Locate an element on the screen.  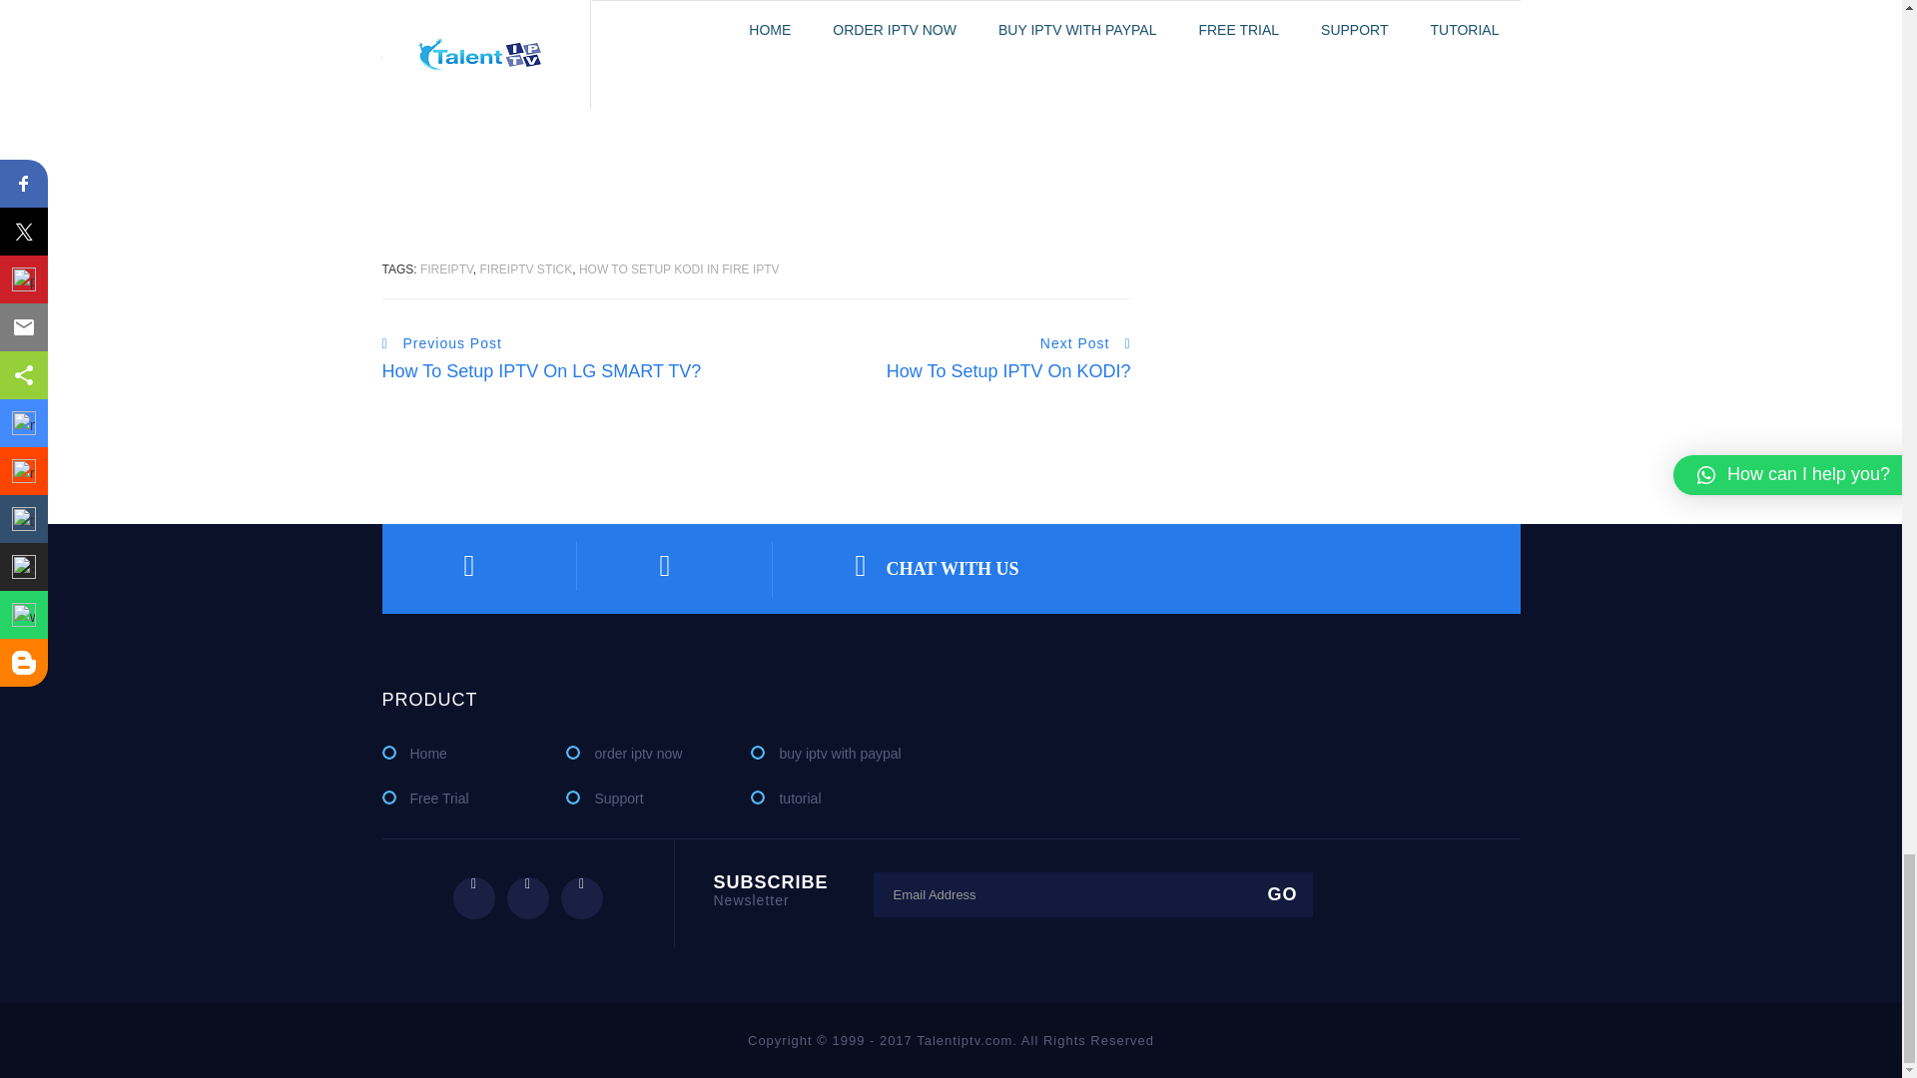
order iptv now is located at coordinates (623, 753).